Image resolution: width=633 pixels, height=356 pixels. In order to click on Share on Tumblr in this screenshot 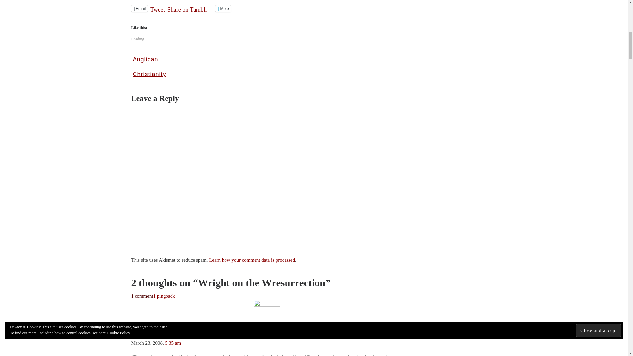, I will do `click(187, 8)`.